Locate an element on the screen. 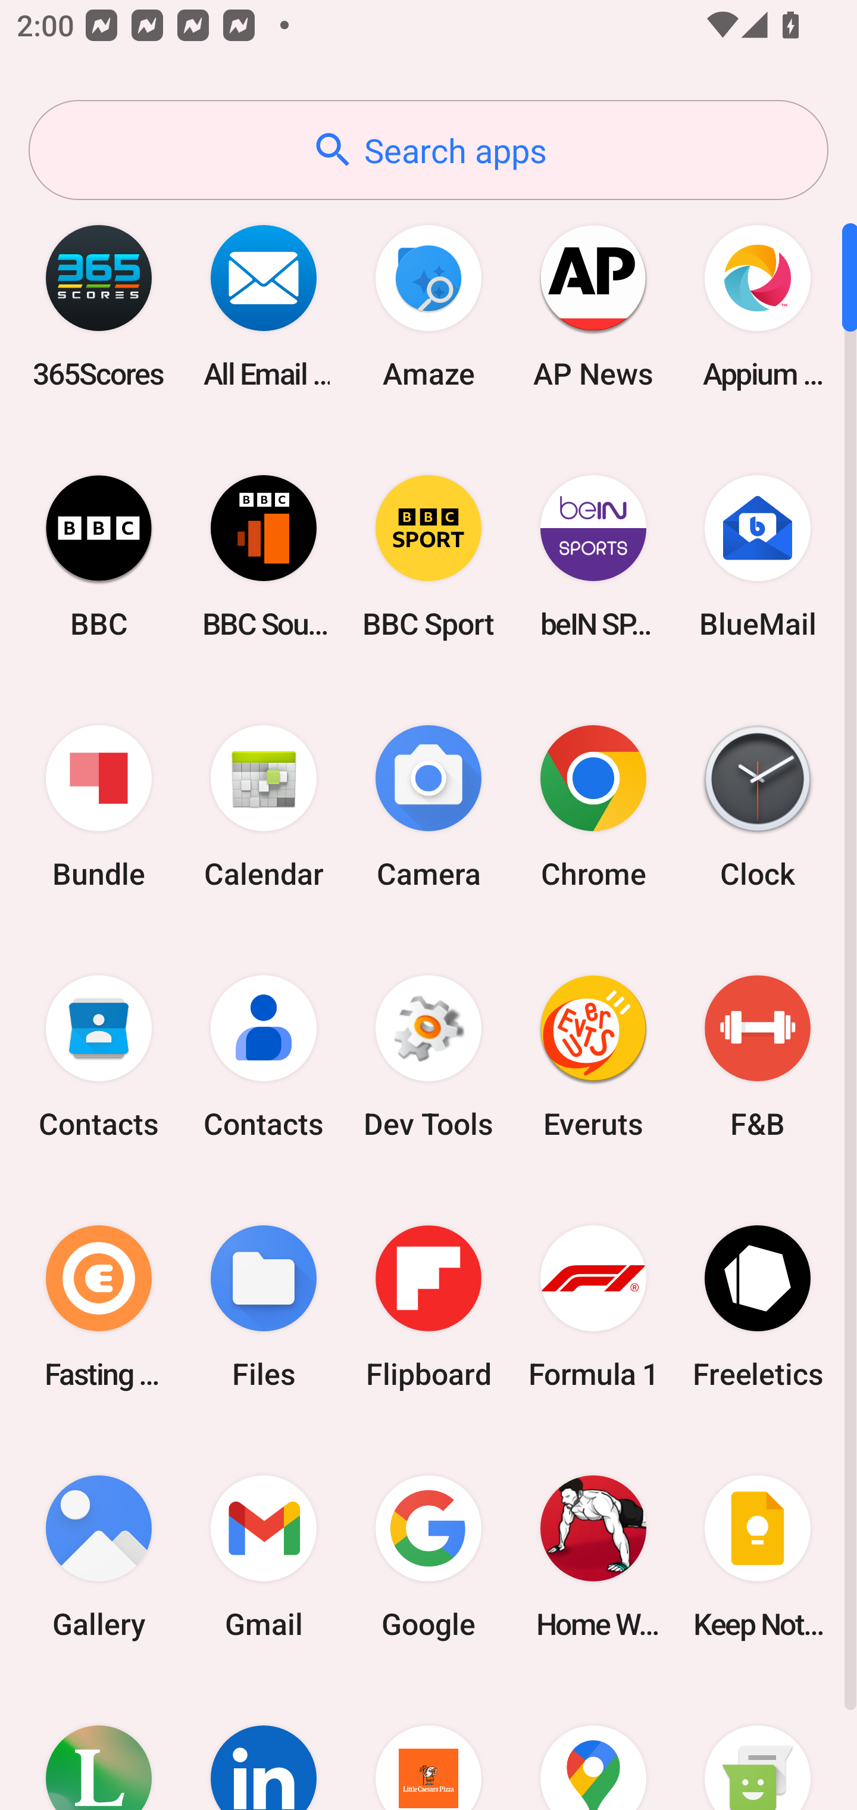 The image size is (857, 1810). Keep Notes is located at coordinates (758, 1556).